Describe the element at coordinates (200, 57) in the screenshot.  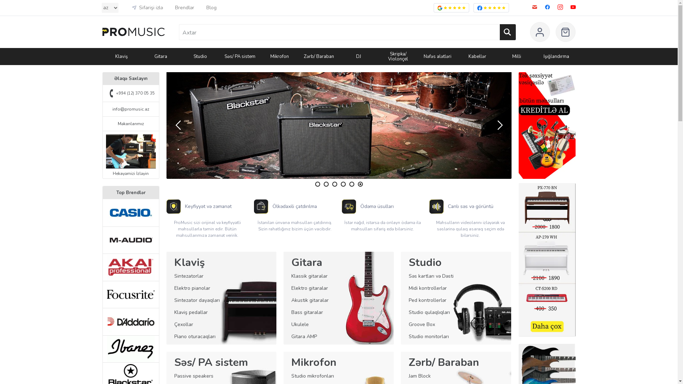
I see `Studio` at that location.